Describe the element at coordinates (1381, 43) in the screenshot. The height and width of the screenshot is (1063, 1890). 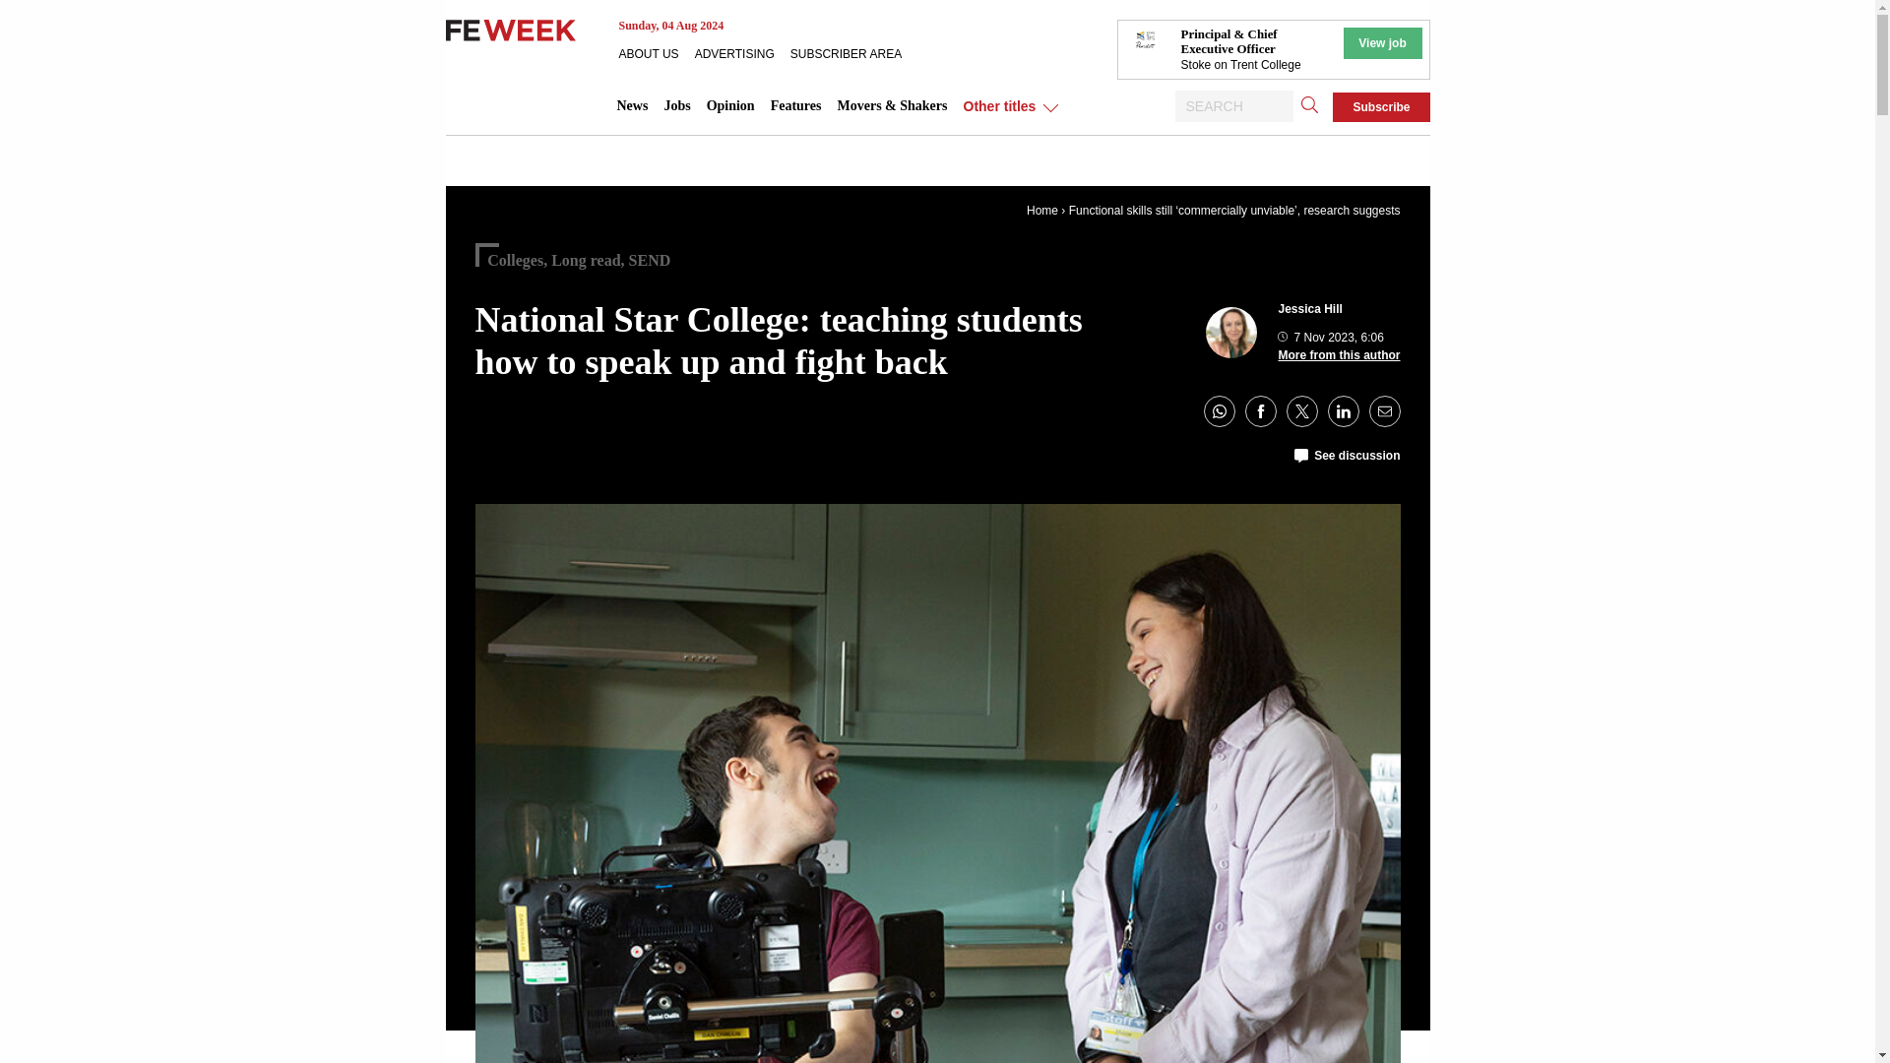
I see `View job` at that location.